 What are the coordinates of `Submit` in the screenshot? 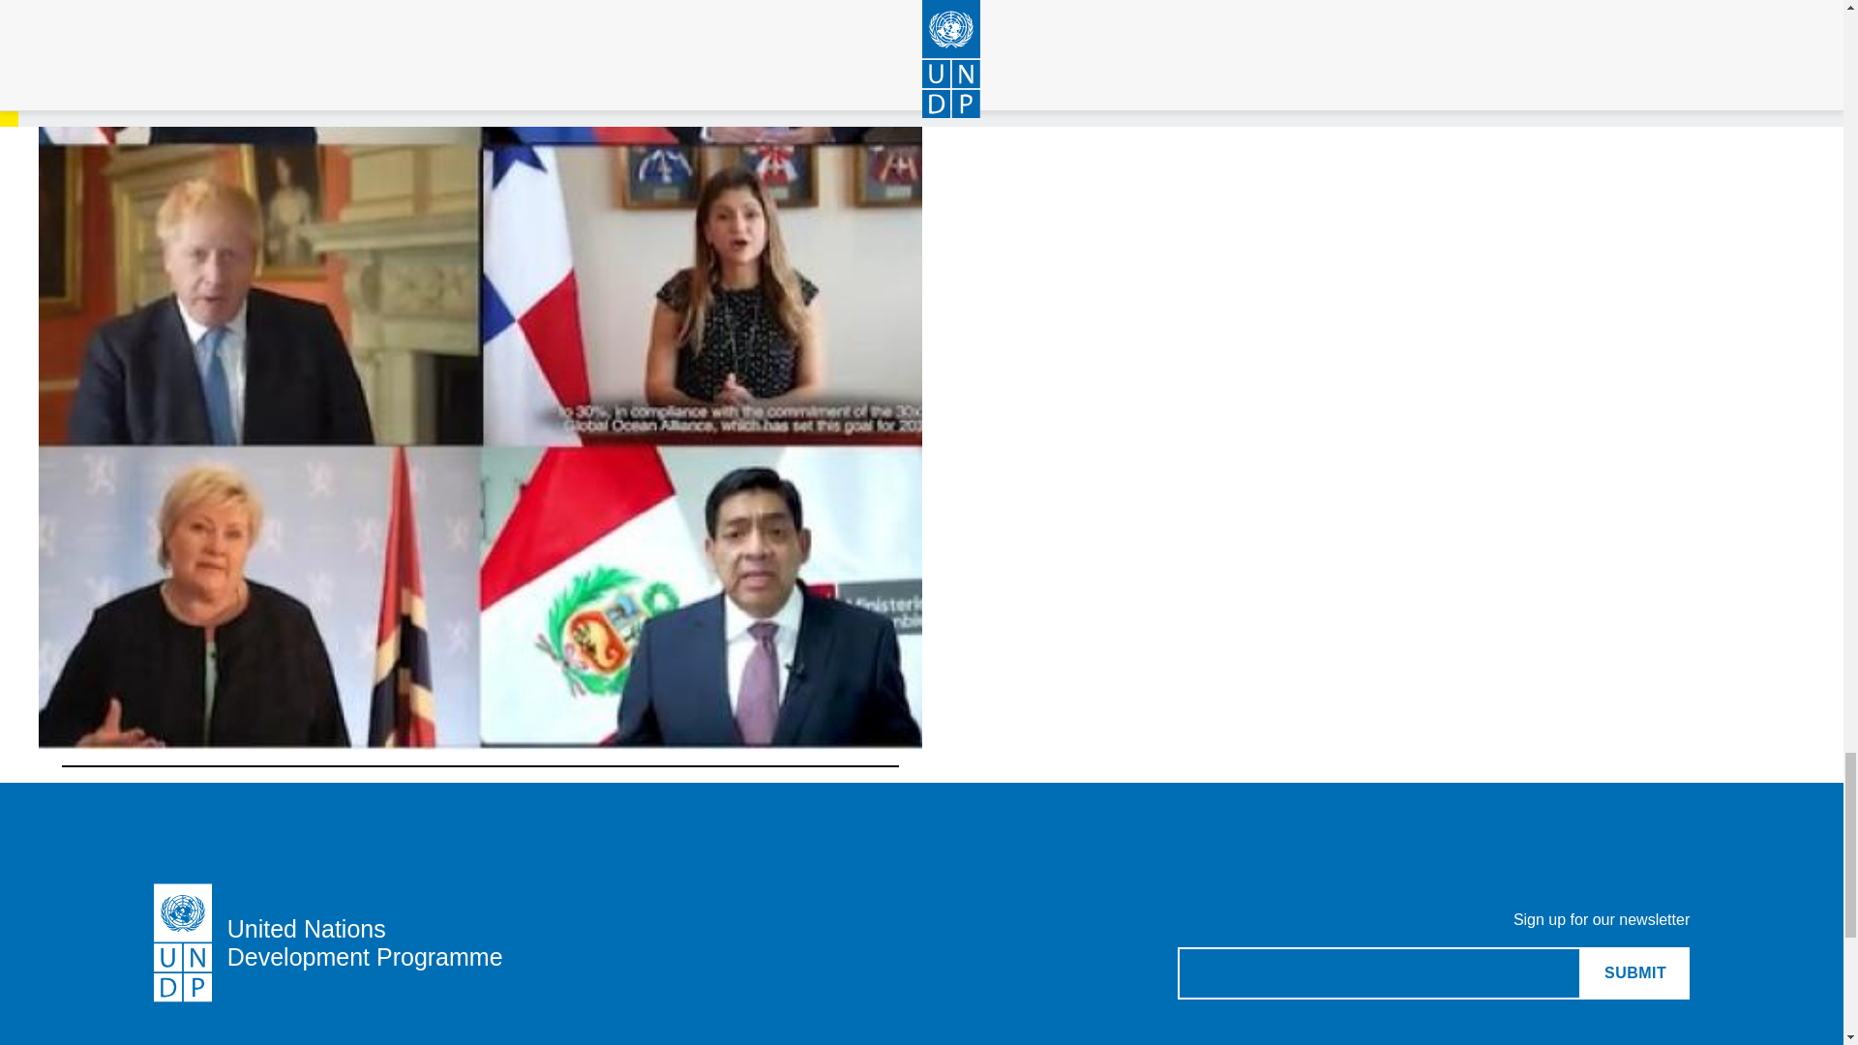 It's located at (1634, 972).